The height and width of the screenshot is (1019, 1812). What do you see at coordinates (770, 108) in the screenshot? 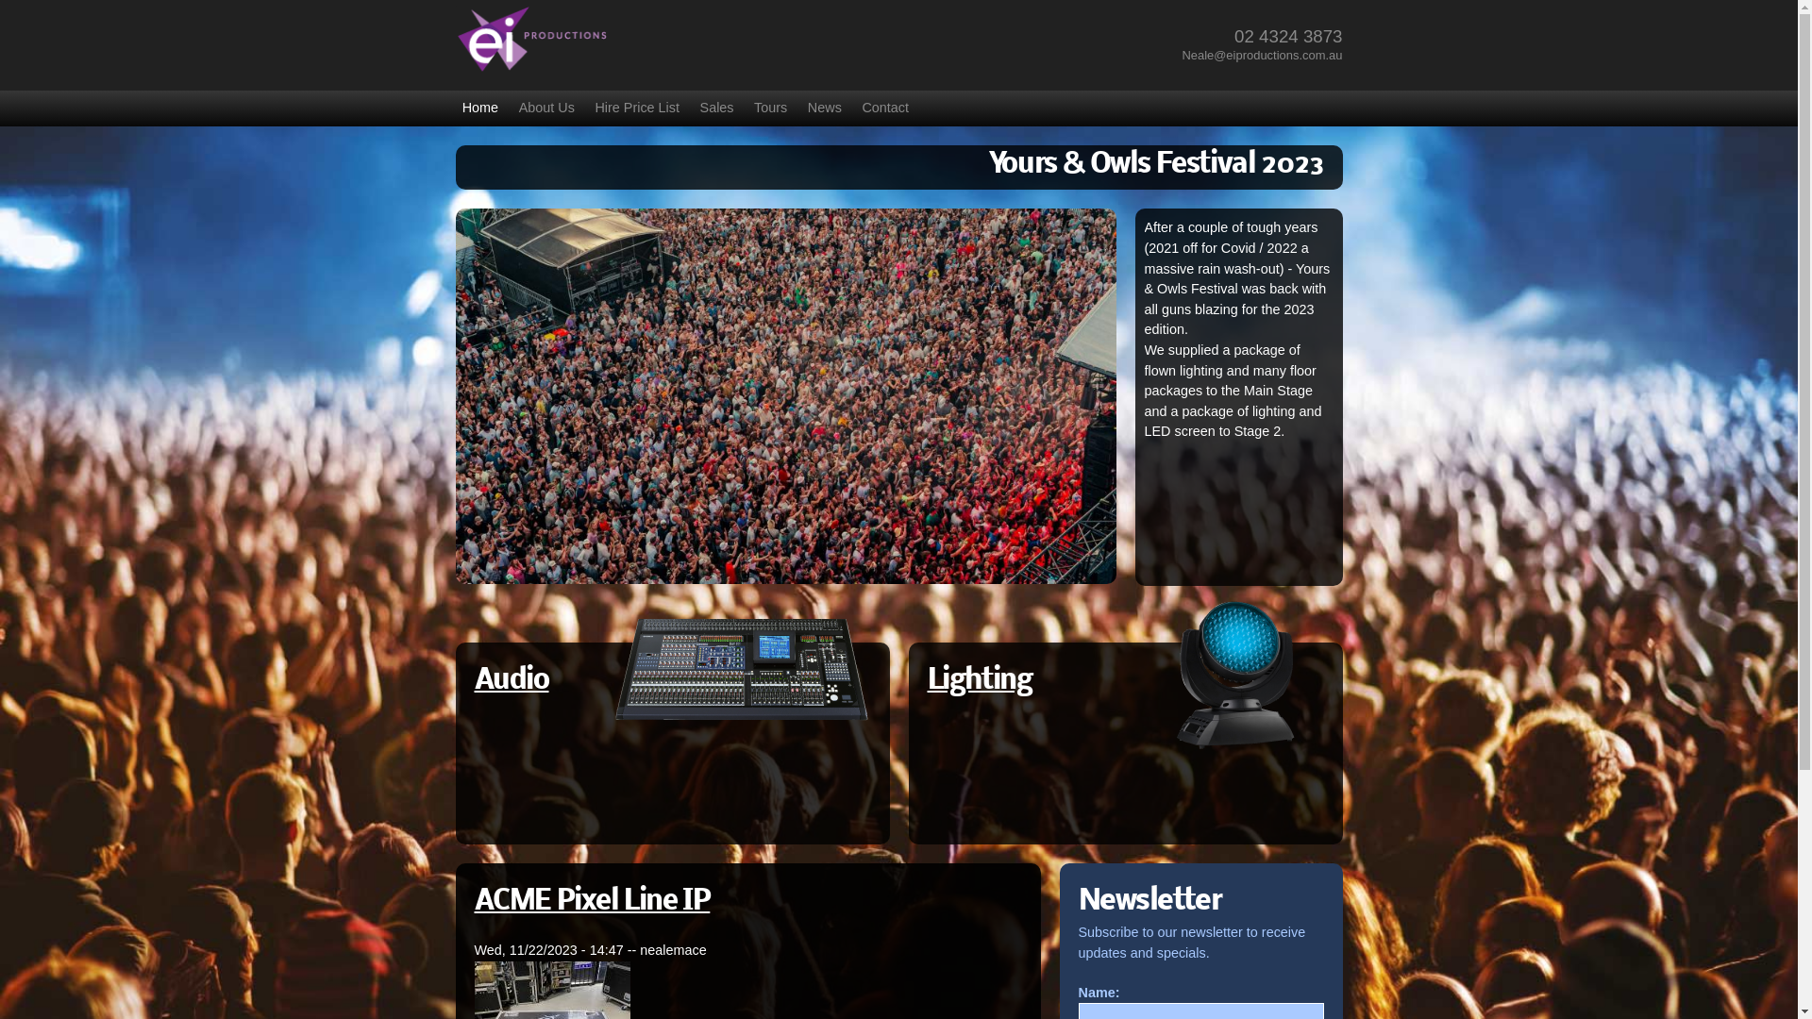
I see `Tours` at bounding box center [770, 108].